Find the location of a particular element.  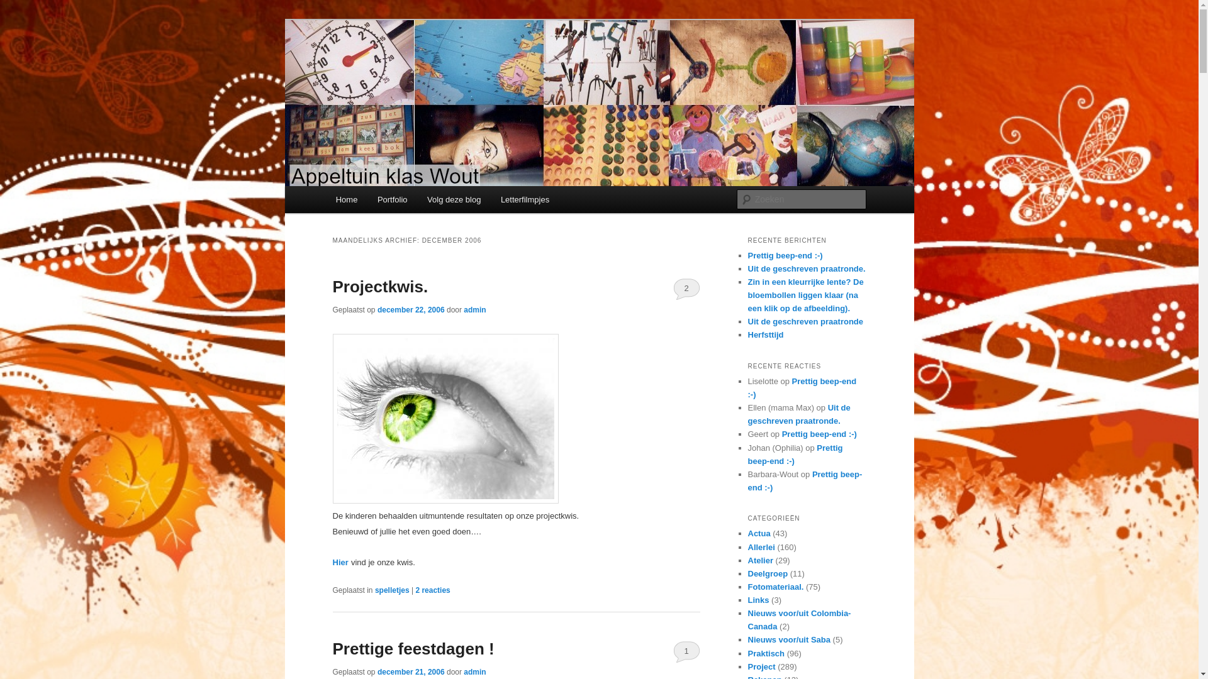

december 21, 2006 is located at coordinates (411, 672).